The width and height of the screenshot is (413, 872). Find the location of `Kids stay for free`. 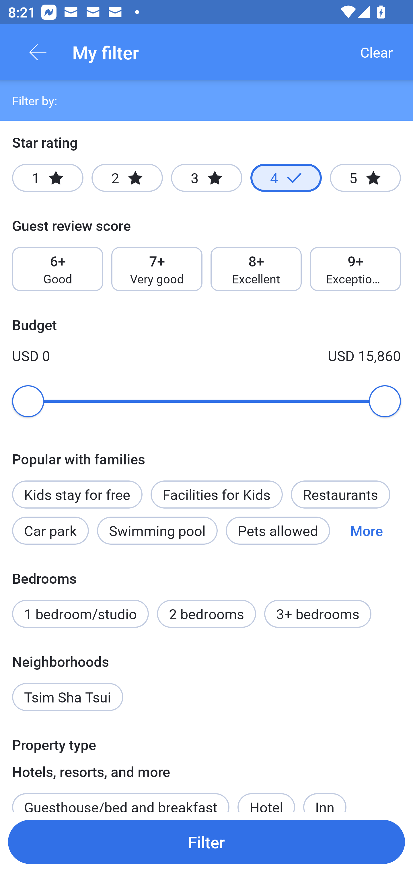

Kids stay for free is located at coordinates (77, 494).